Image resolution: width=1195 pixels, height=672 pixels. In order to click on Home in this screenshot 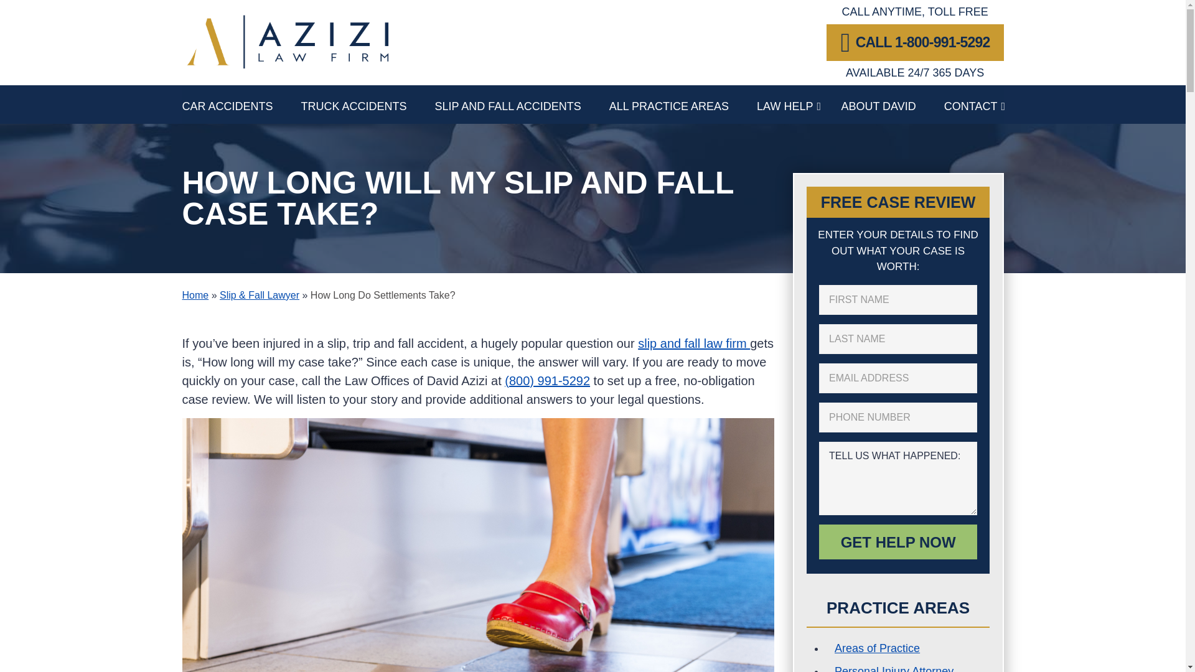, I will do `click(194, 295)`.